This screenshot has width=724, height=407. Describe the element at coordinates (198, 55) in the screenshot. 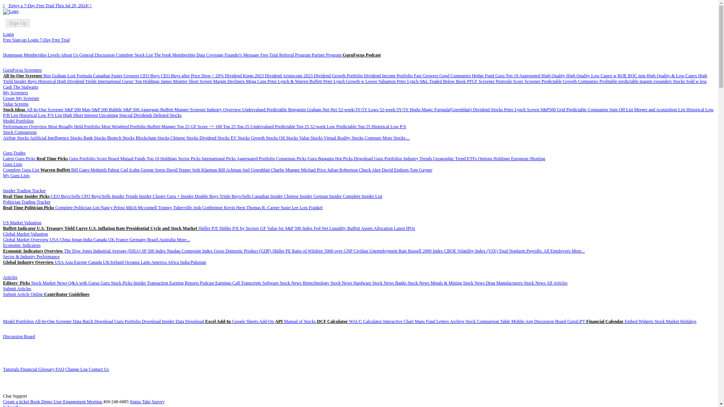

I see `Membership Data Coverage` at that location.